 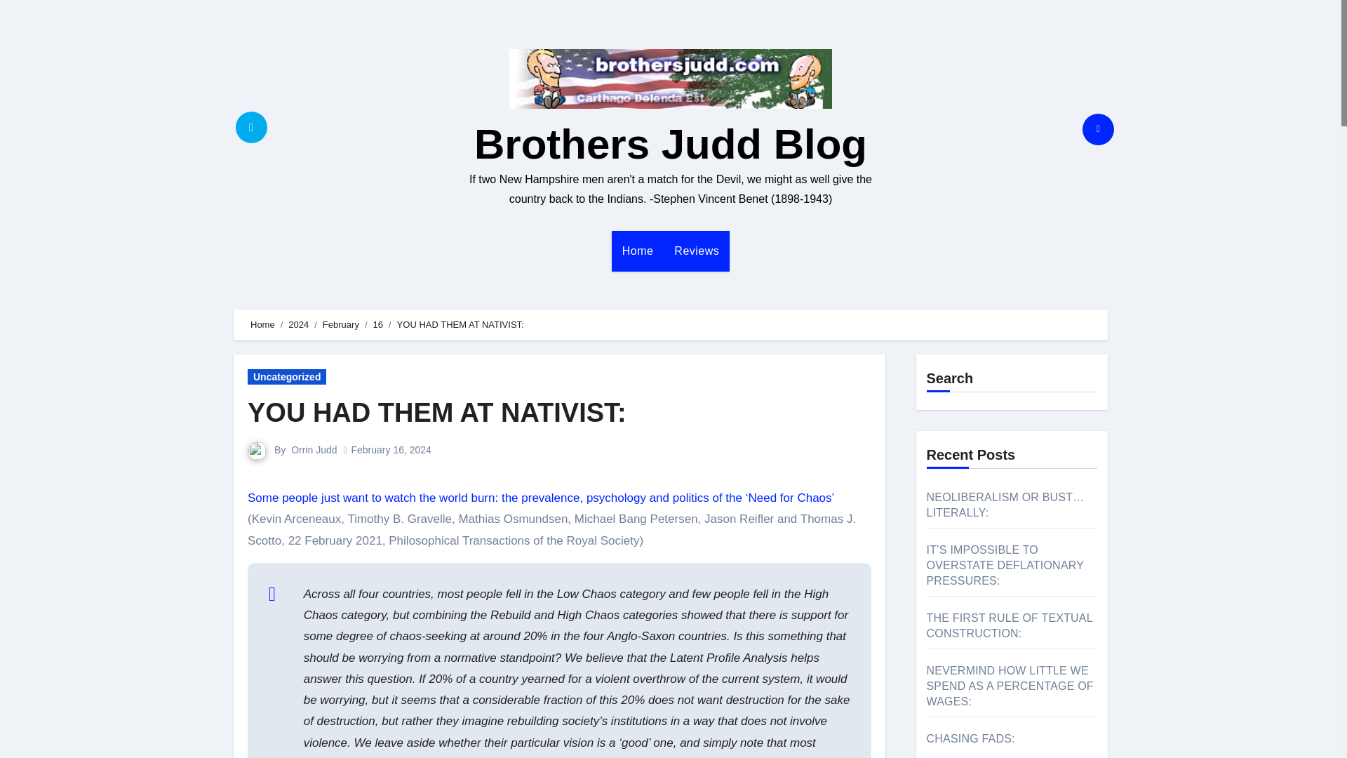 What do you see at coordinates (297, 324) in the screenshot?
I see `2024` at bounding box center [297, 324].